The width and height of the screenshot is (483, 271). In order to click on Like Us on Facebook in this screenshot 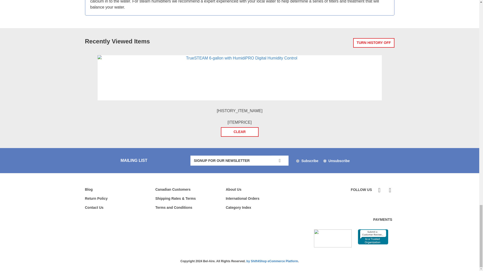, I will do `click(379, 190)`.